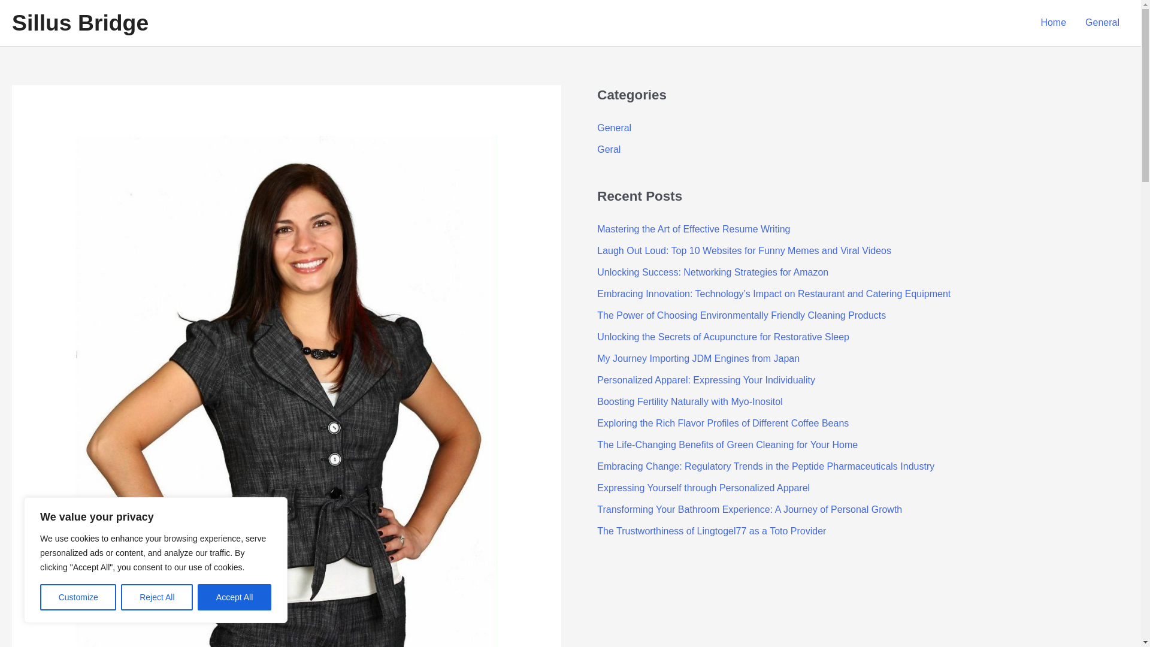 This screenshot has width=1150, height=647. What do you see at coordinates (80, 23) in the screenshot?
I see `Sillus Bridge` at bounding box center [80, 23].